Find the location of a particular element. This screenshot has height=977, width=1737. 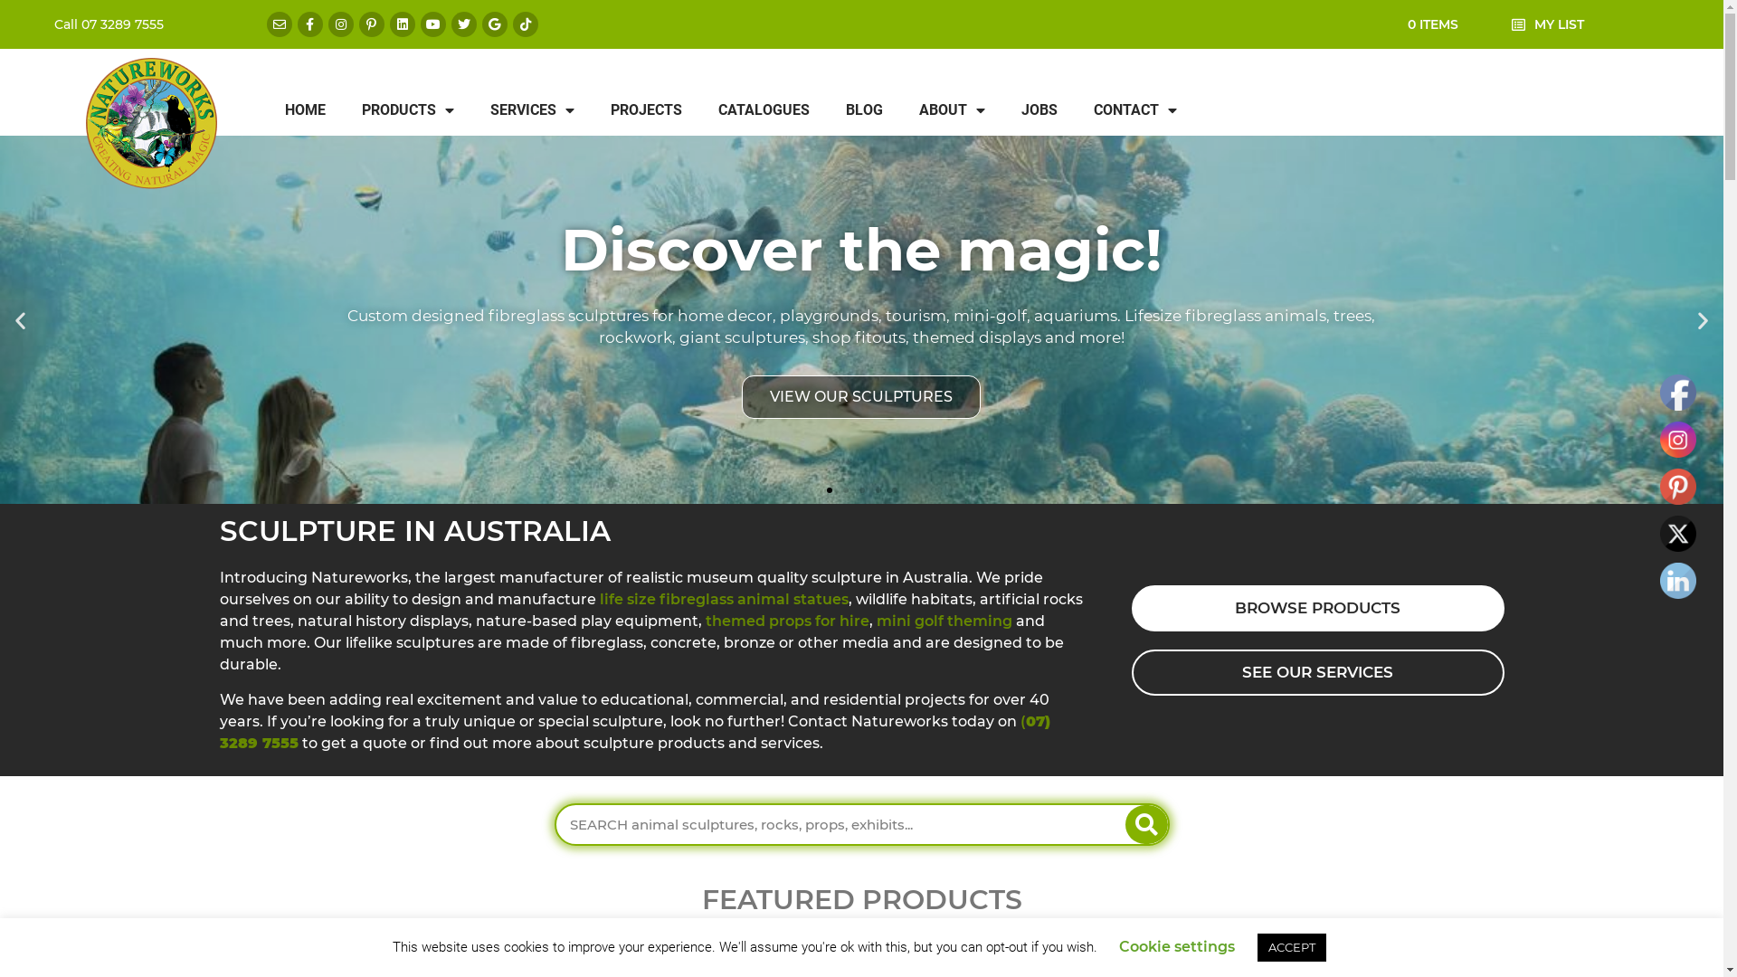

CONTACT is located at coordinates (1135, 110).